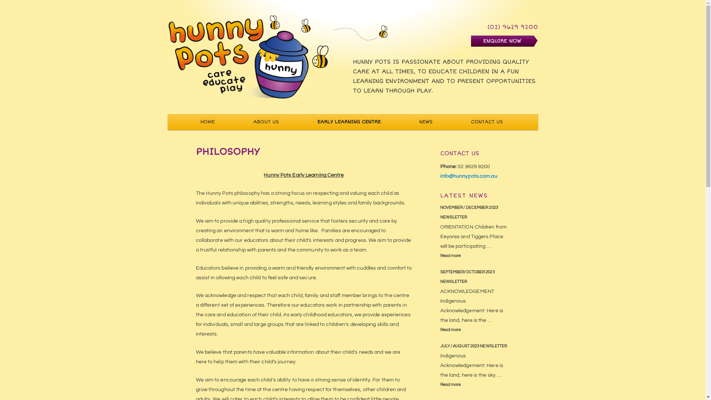 The width and height of the screenshot is (711, 400). Describe the element at coordinates (475, 330) in the screenshot. I see `Read more` at that location.